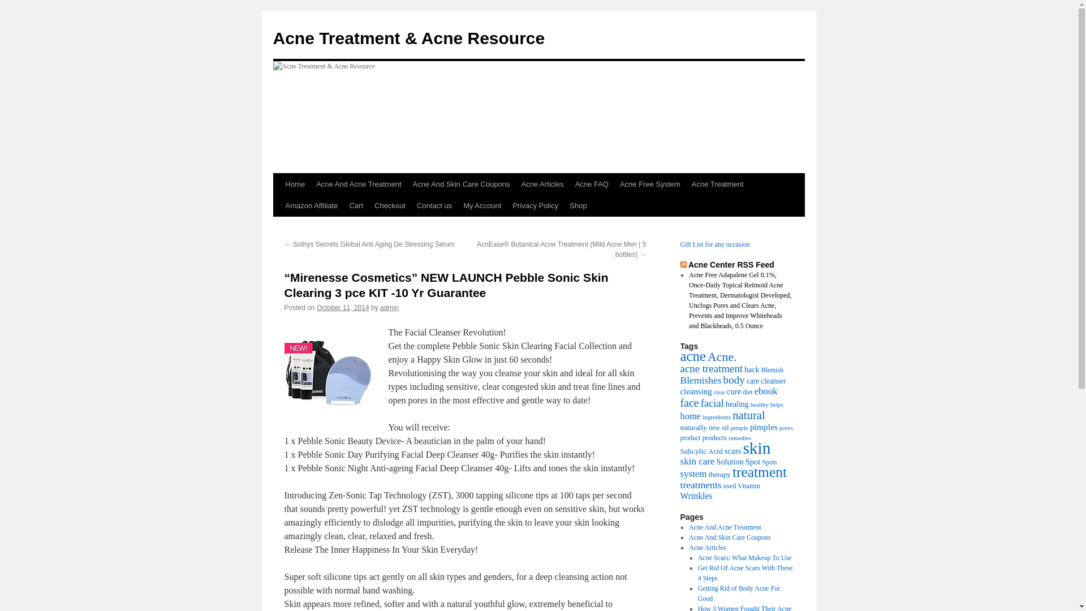 This screenshot has height=611, width=1086. Describe the element at coordinates (462, 184) in the screenshot. I see `Acne And Skin Care Coupons` at that location.